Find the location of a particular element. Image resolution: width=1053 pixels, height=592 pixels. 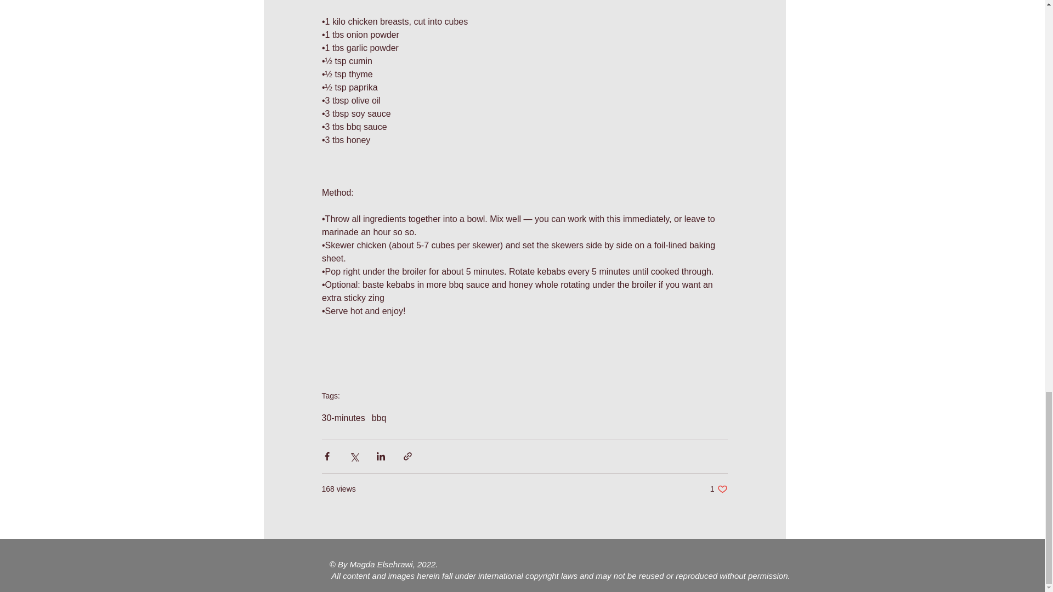

bbq is located at coordinates (378, 418).